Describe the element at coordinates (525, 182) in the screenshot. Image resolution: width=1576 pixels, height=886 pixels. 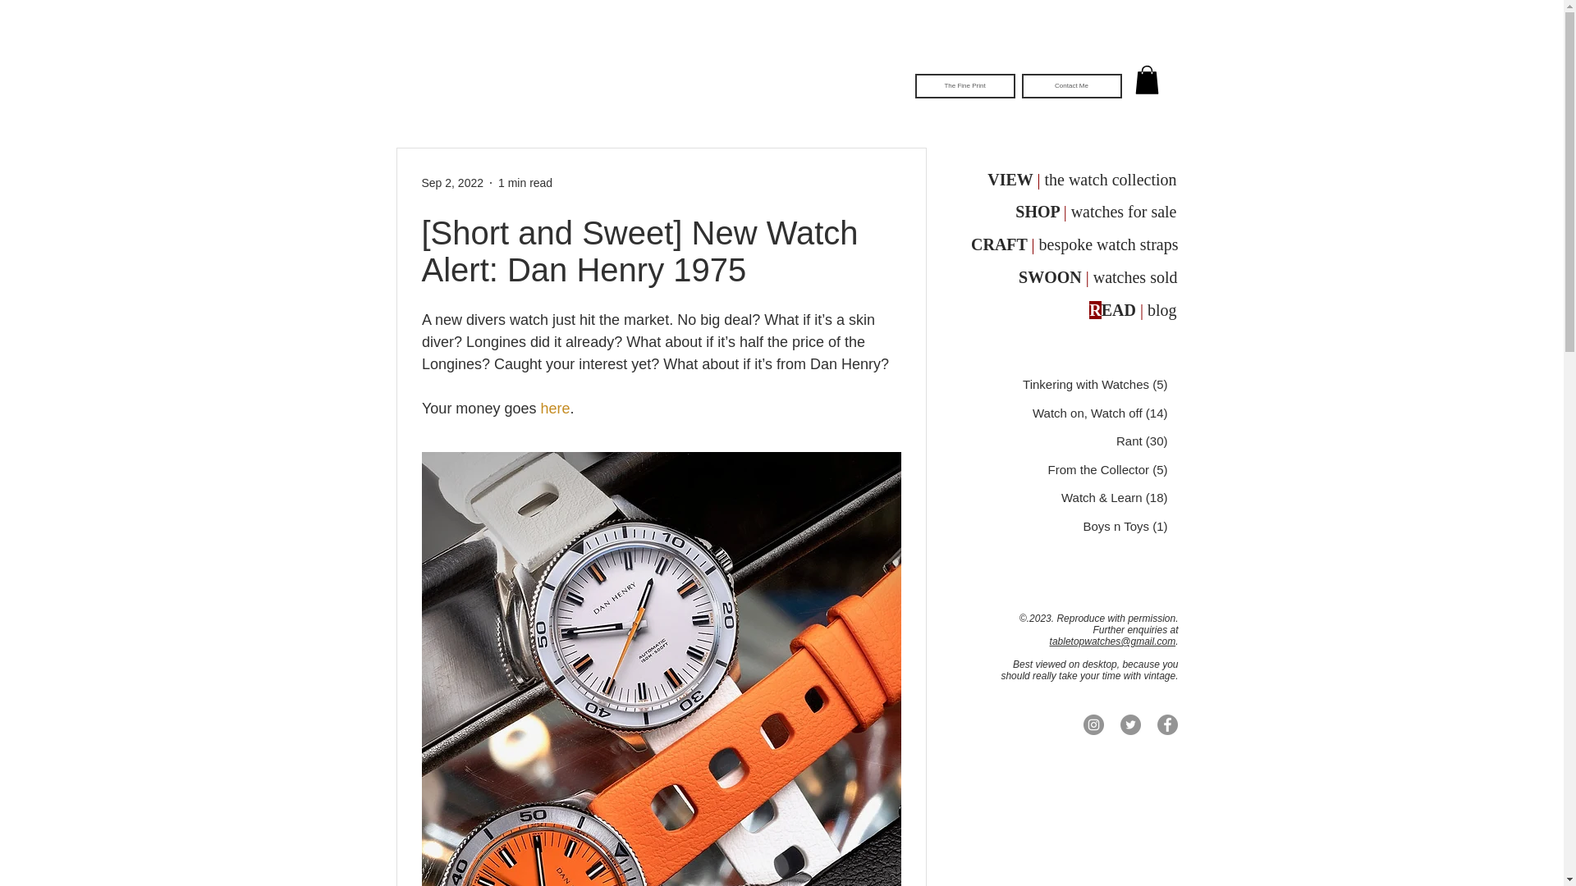
I see `1 min read` at that location.